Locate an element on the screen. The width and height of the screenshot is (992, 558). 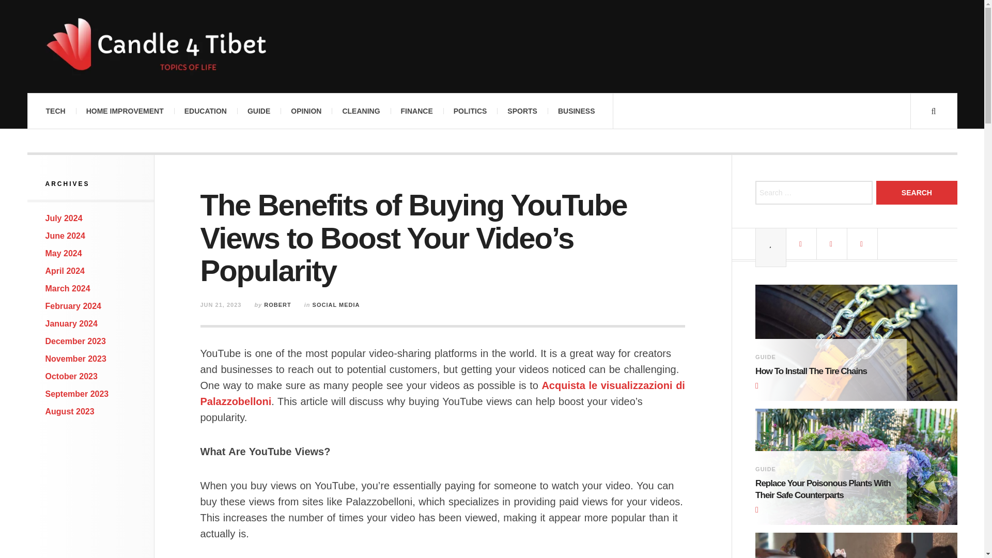
September 2023 is located at coordinates (78, 394).